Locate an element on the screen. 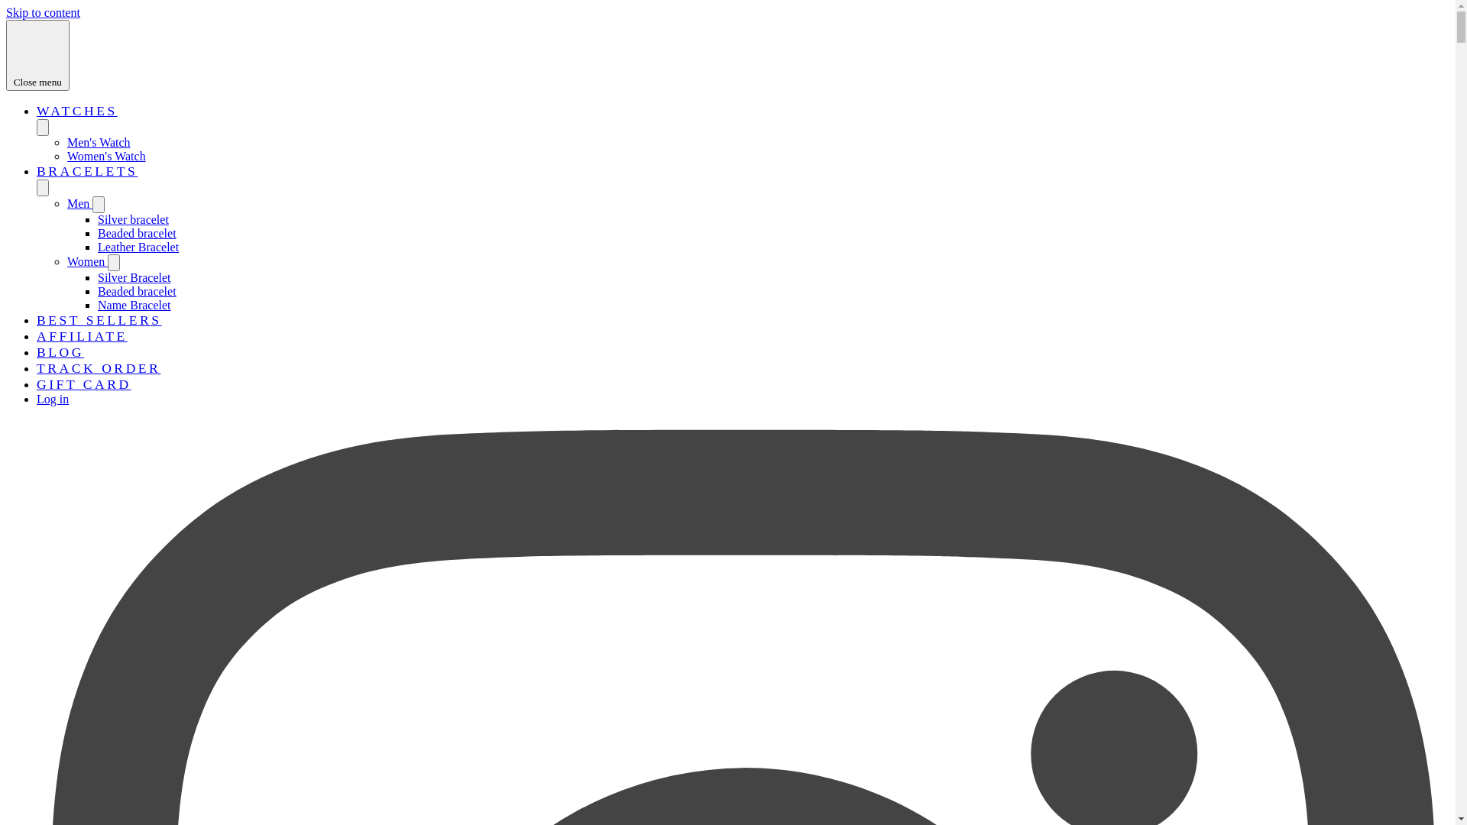  Men is located at coordinates (79, 203).